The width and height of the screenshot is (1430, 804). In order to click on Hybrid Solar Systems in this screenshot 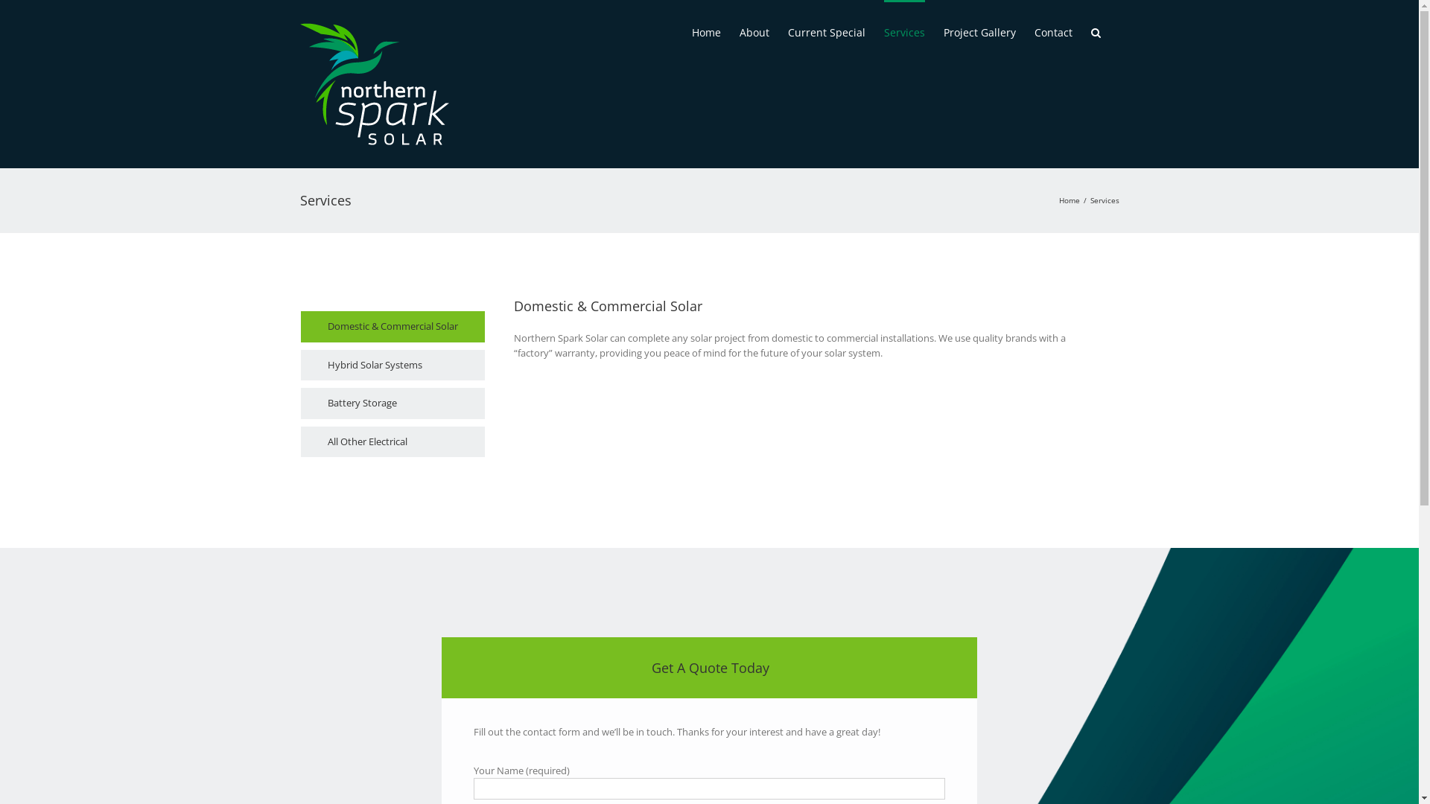, I will do `click(393, 366)`.